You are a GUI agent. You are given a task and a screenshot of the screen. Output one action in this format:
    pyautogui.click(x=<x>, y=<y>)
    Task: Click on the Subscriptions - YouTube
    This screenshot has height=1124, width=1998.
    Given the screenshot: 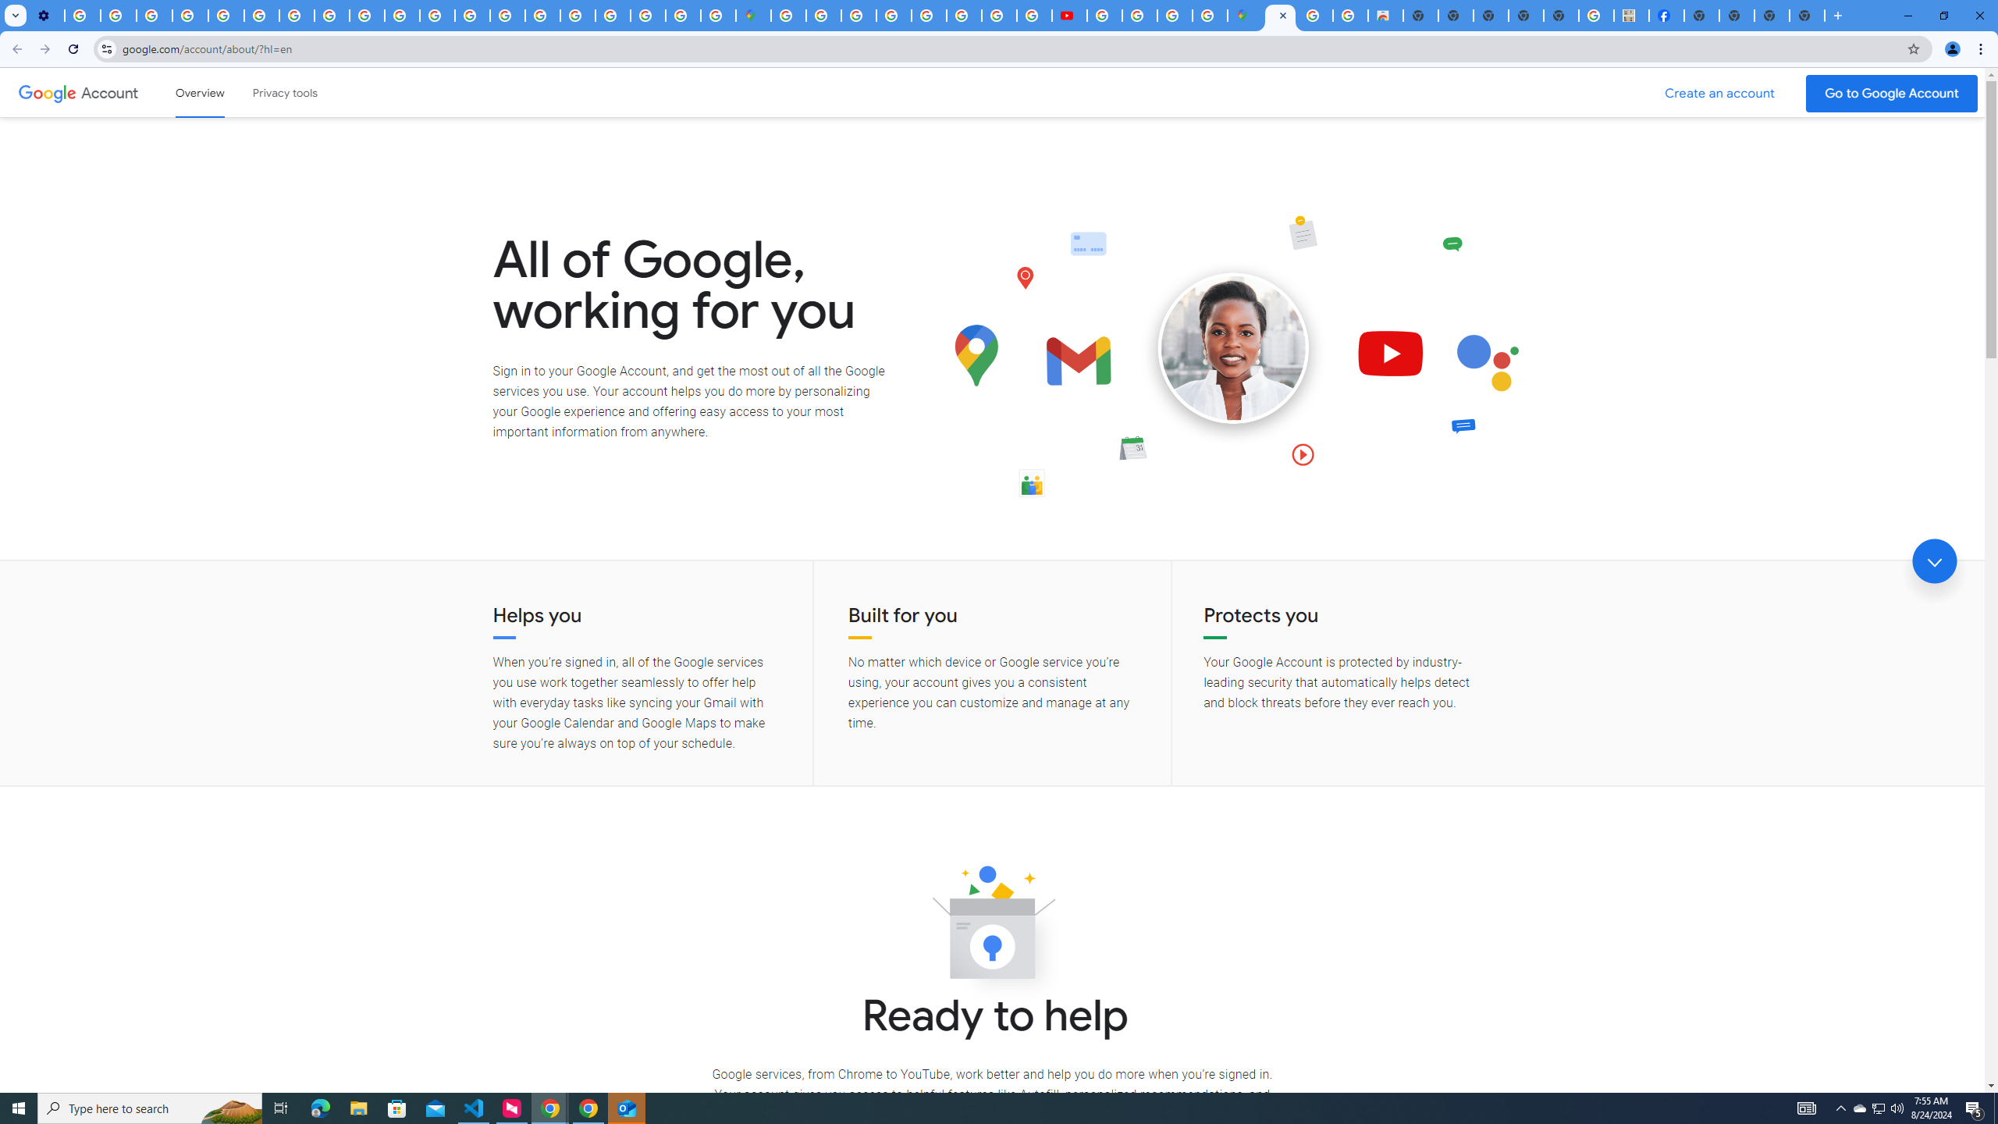 What is the action you would take?
    pyautogui.click(x=1069, y=16)
    